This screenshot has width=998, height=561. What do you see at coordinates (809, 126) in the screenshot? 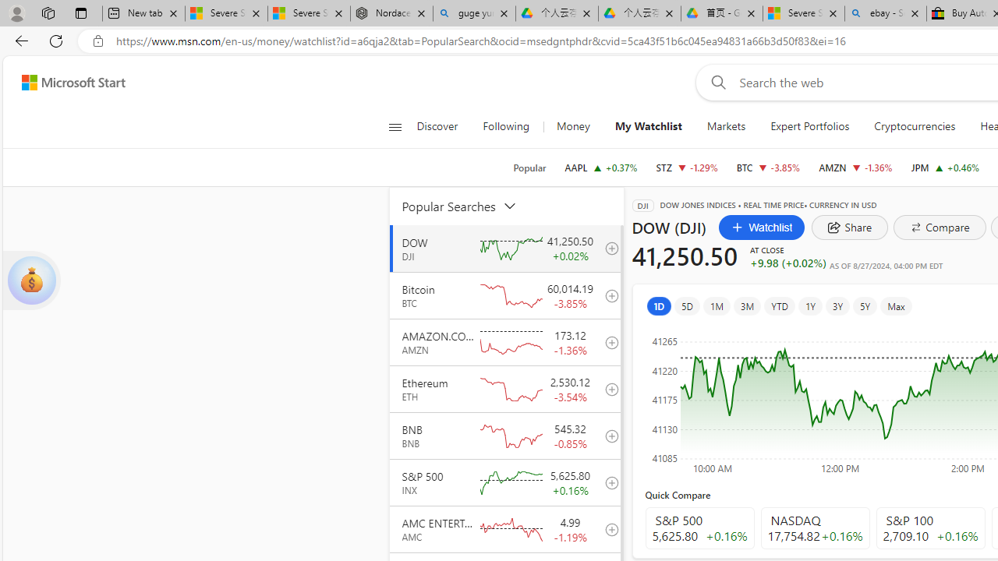
I see `Expert Portfolios` at bounding box center [809, 126].